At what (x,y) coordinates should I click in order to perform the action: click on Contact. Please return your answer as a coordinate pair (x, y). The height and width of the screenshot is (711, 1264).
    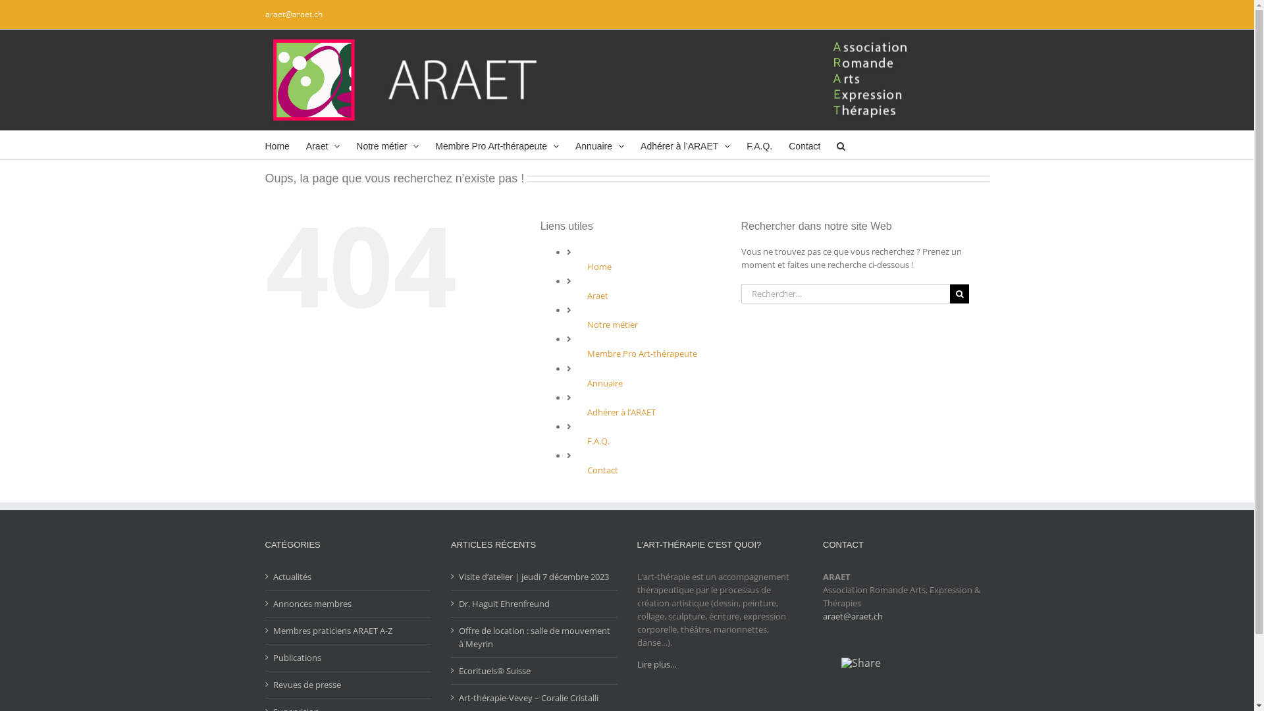
    Looking at the image, I should click on (804, 145).